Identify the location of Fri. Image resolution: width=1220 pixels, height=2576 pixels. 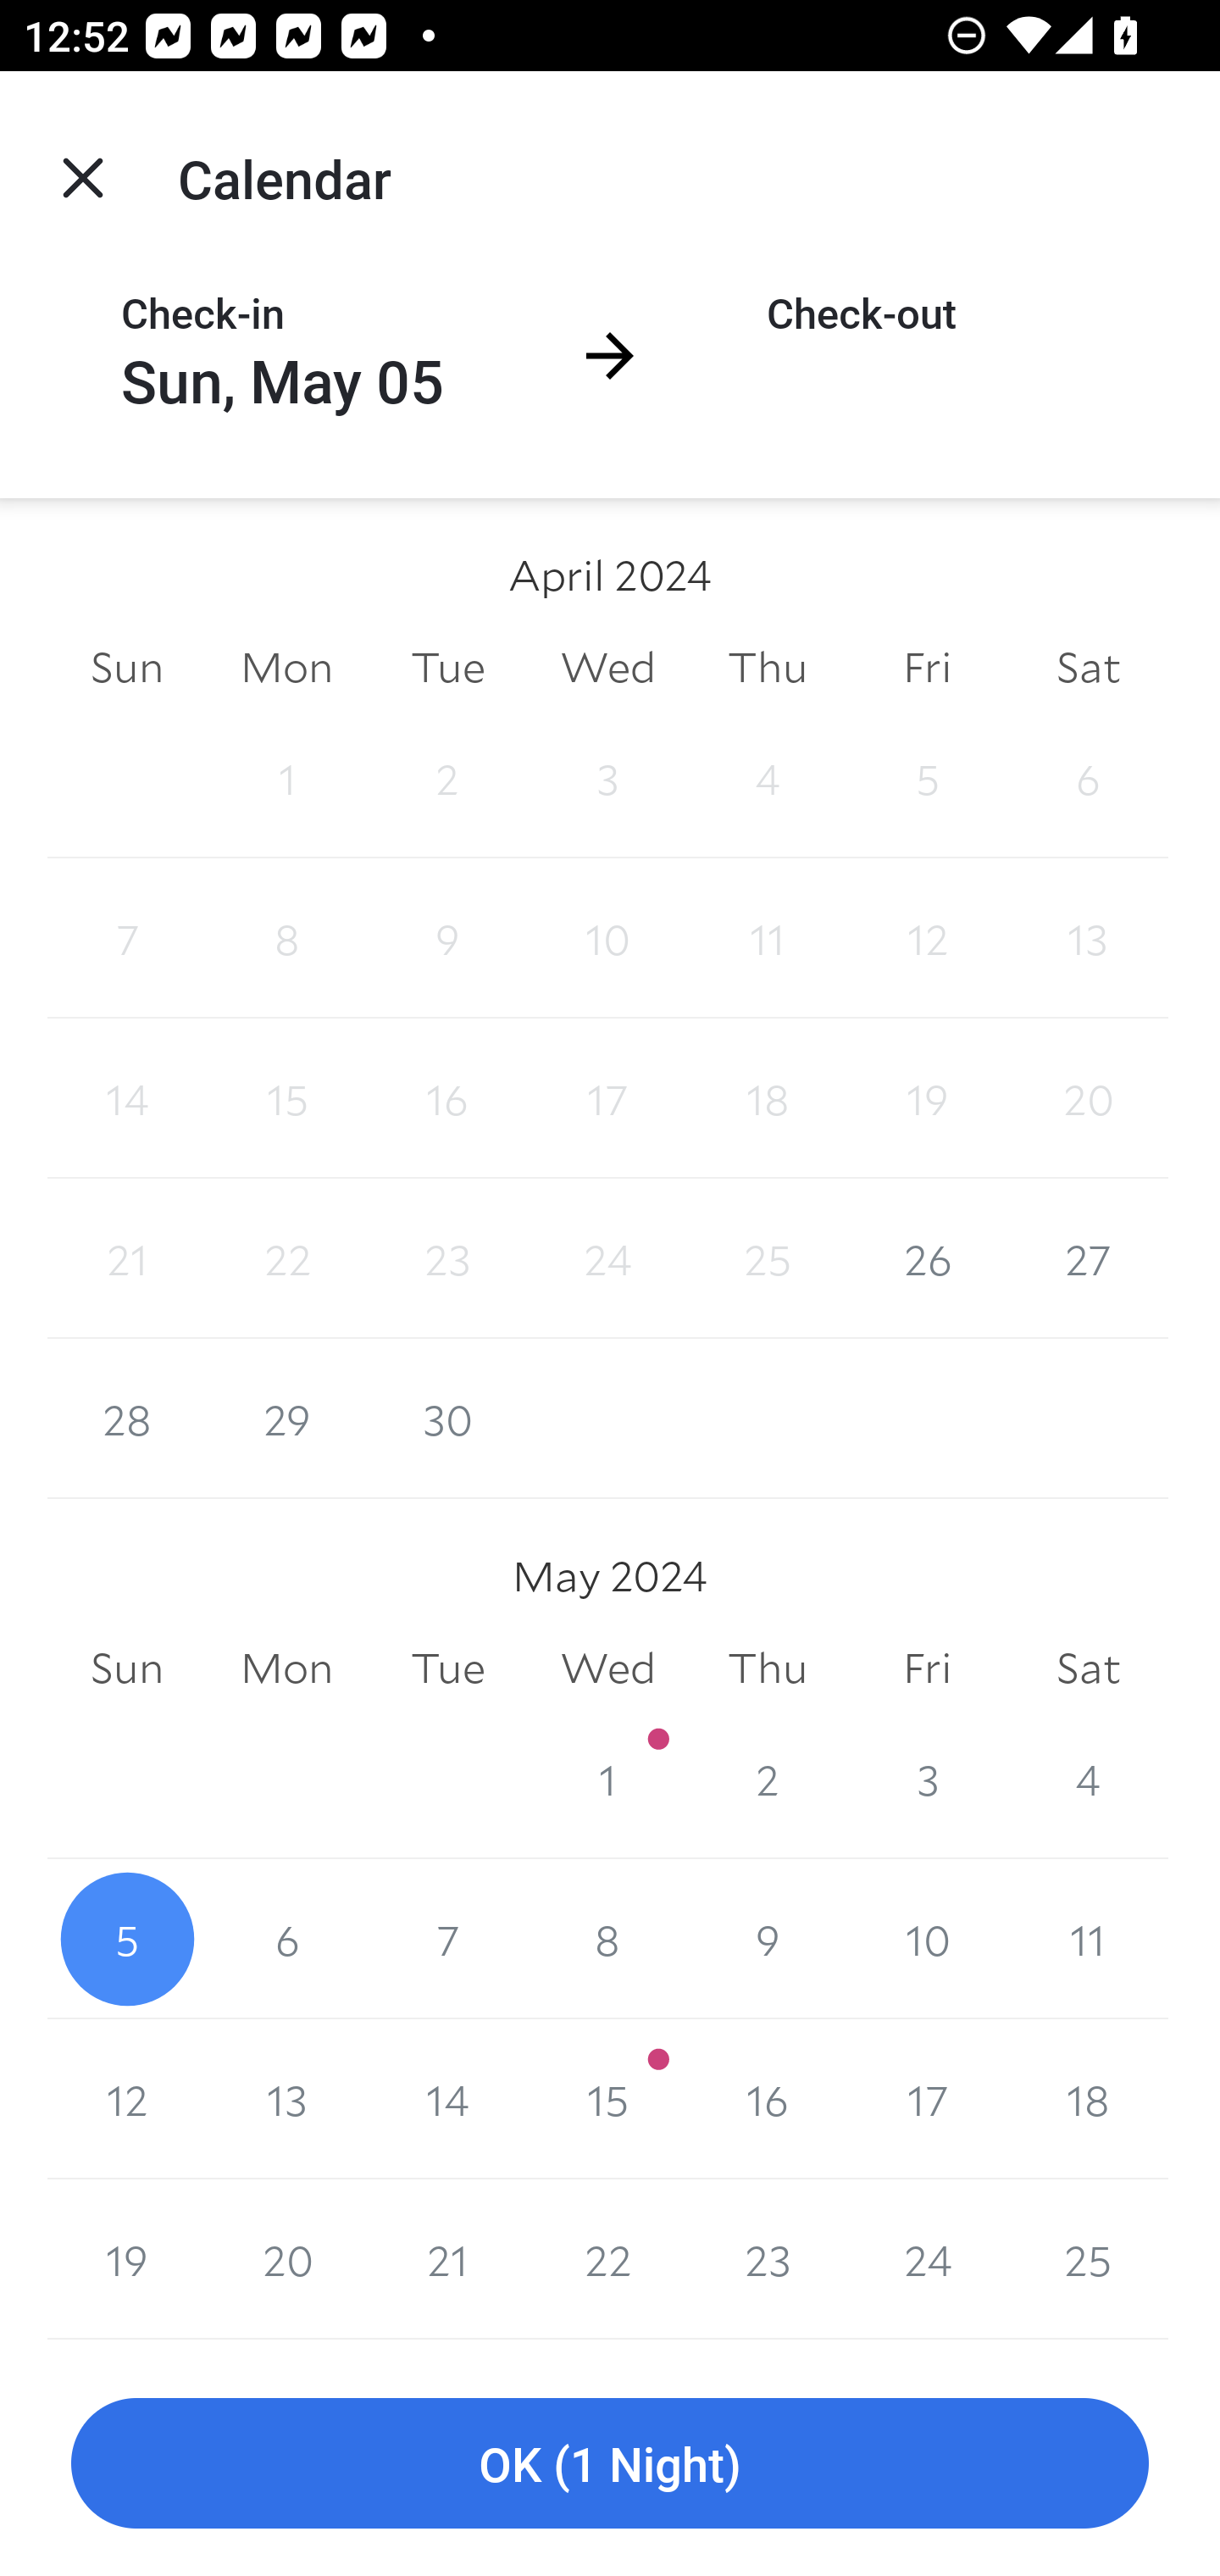
(927, 666).